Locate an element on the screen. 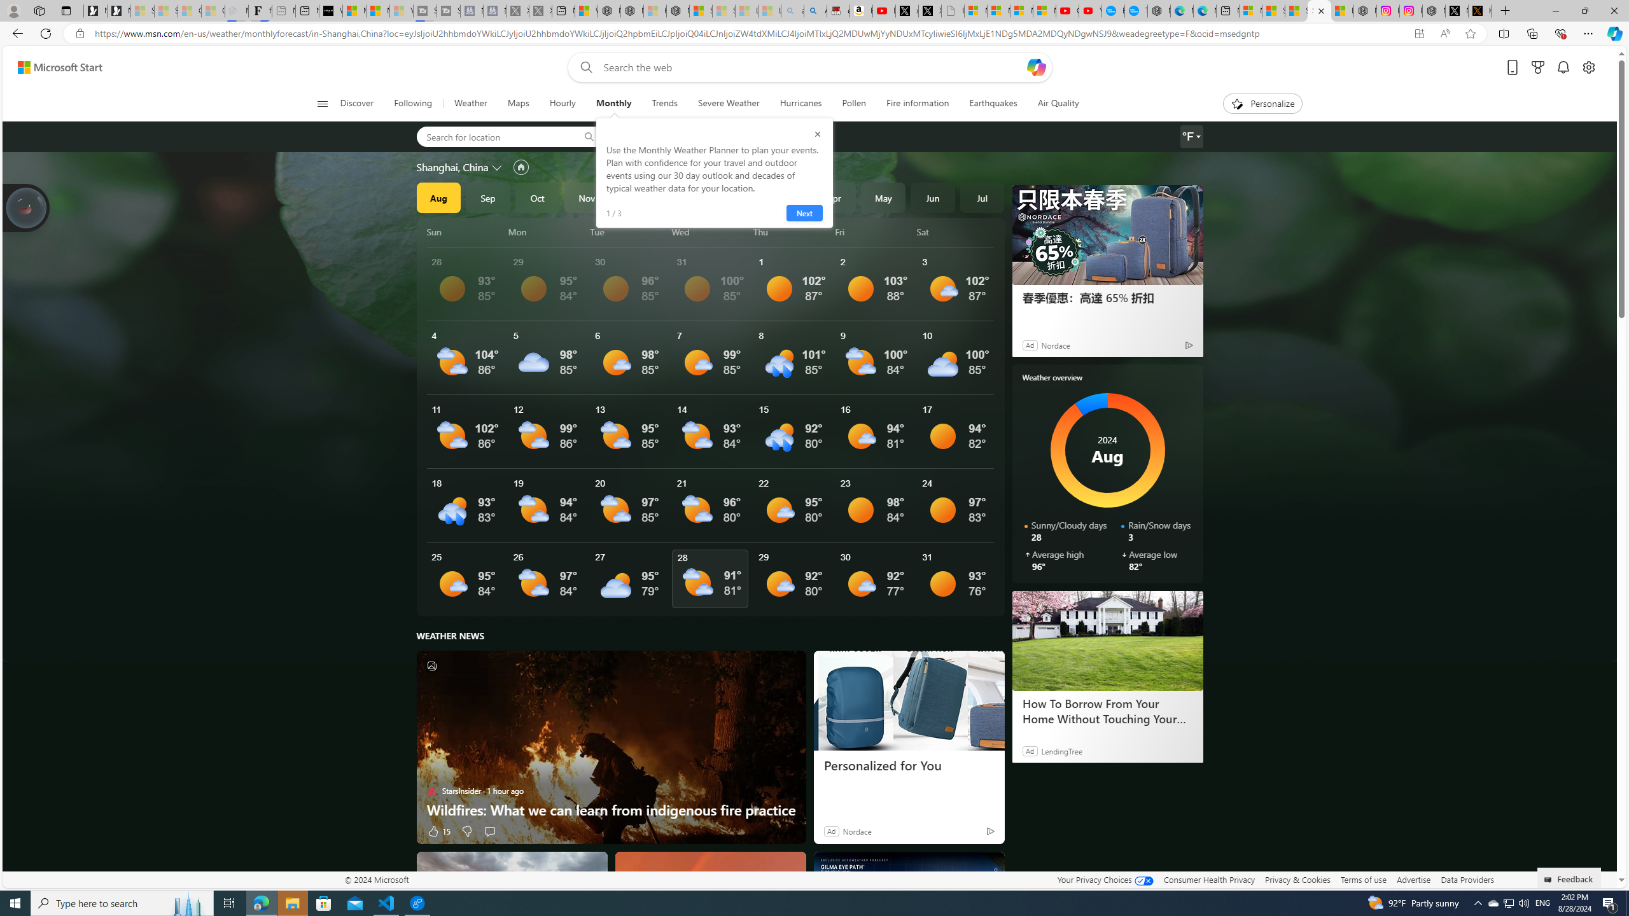 The width and height of the screenshot is (1629, 916). Data Providers is located at coordinates (1467, 879).